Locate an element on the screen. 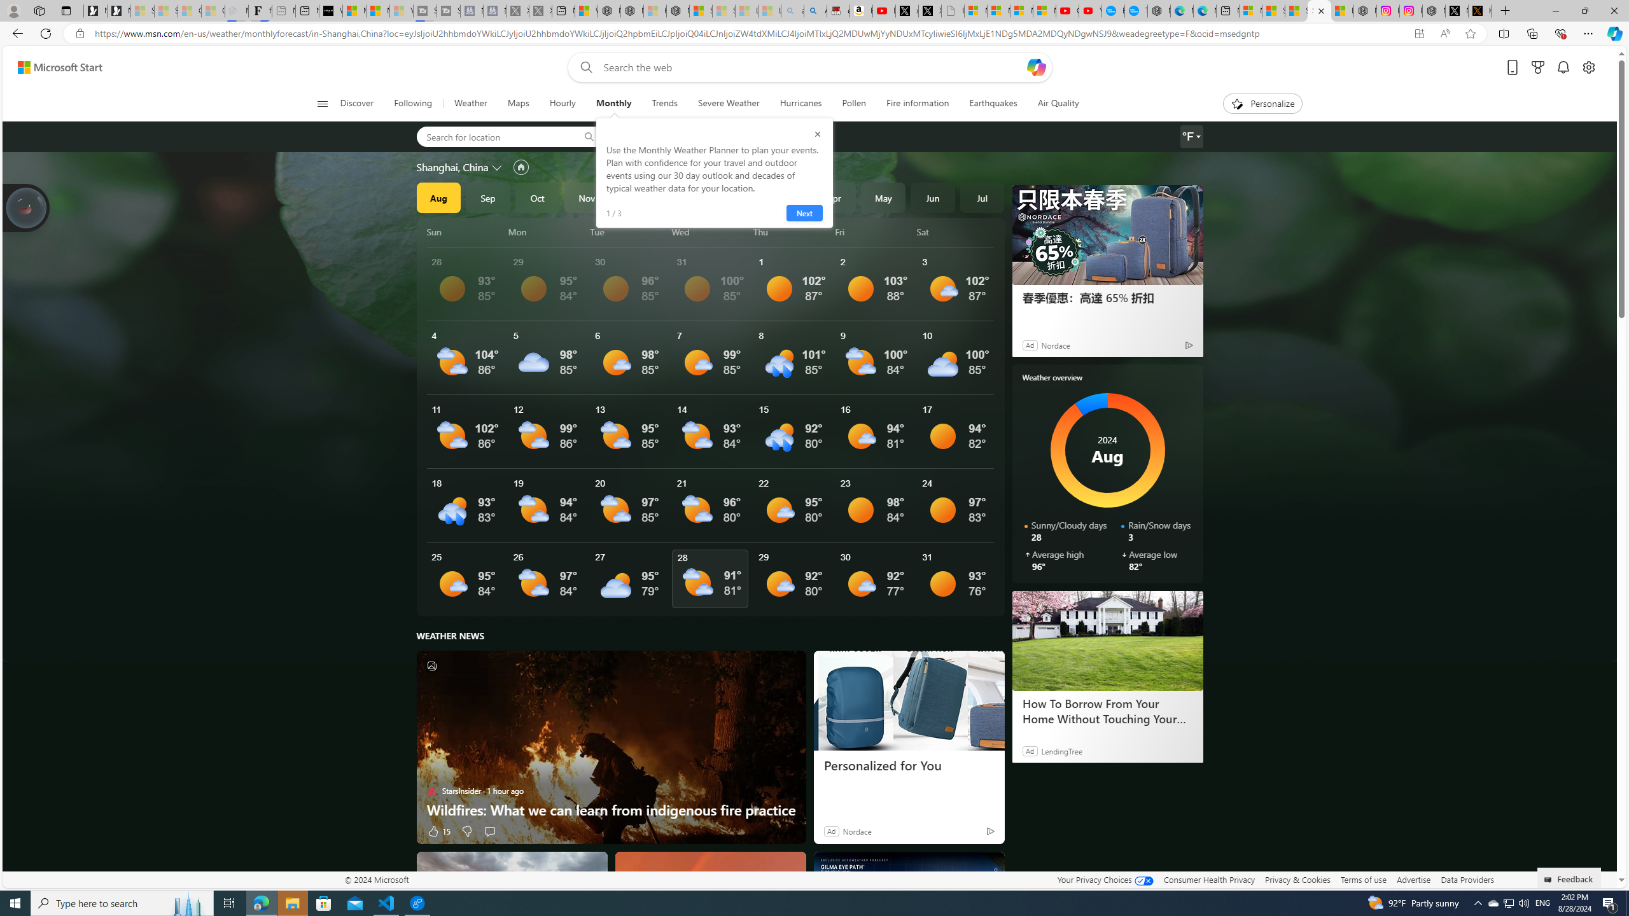 The width and height of the screenshot is (1629, 916). Data Providers is located at coordinates (1467, 879).